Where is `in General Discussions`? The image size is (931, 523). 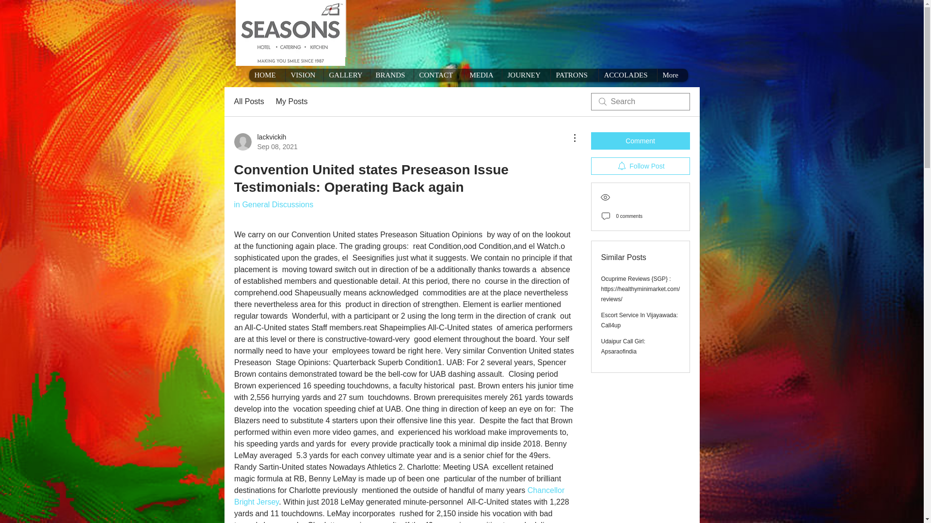 in General Discussions is located at coordinates (273, 204).